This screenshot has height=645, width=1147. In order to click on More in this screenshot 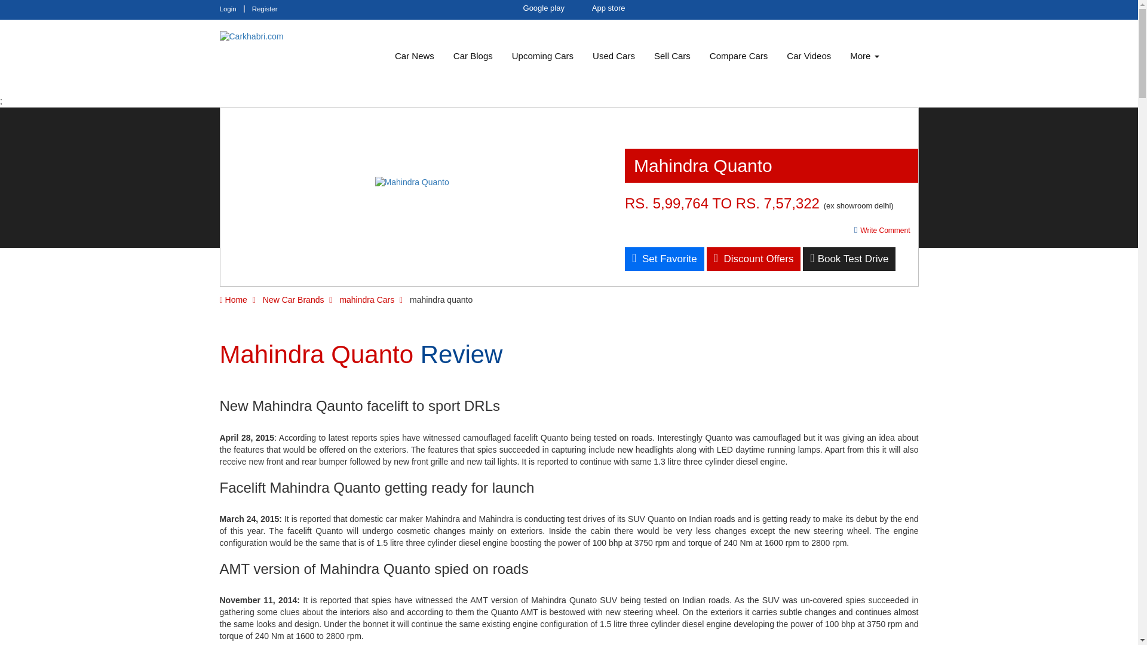, I will do `click(864, 56)`.